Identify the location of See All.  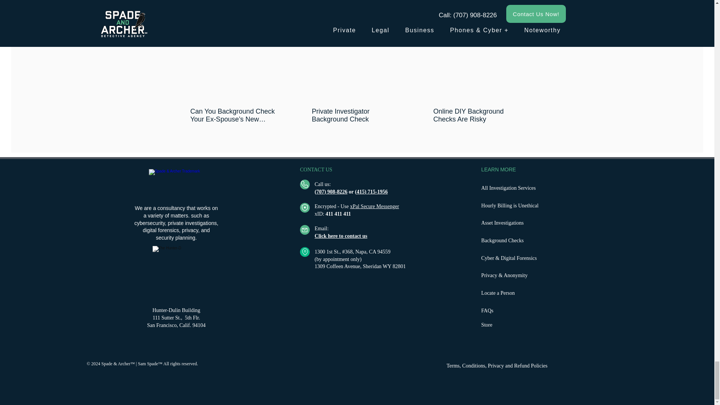
(525, 24).